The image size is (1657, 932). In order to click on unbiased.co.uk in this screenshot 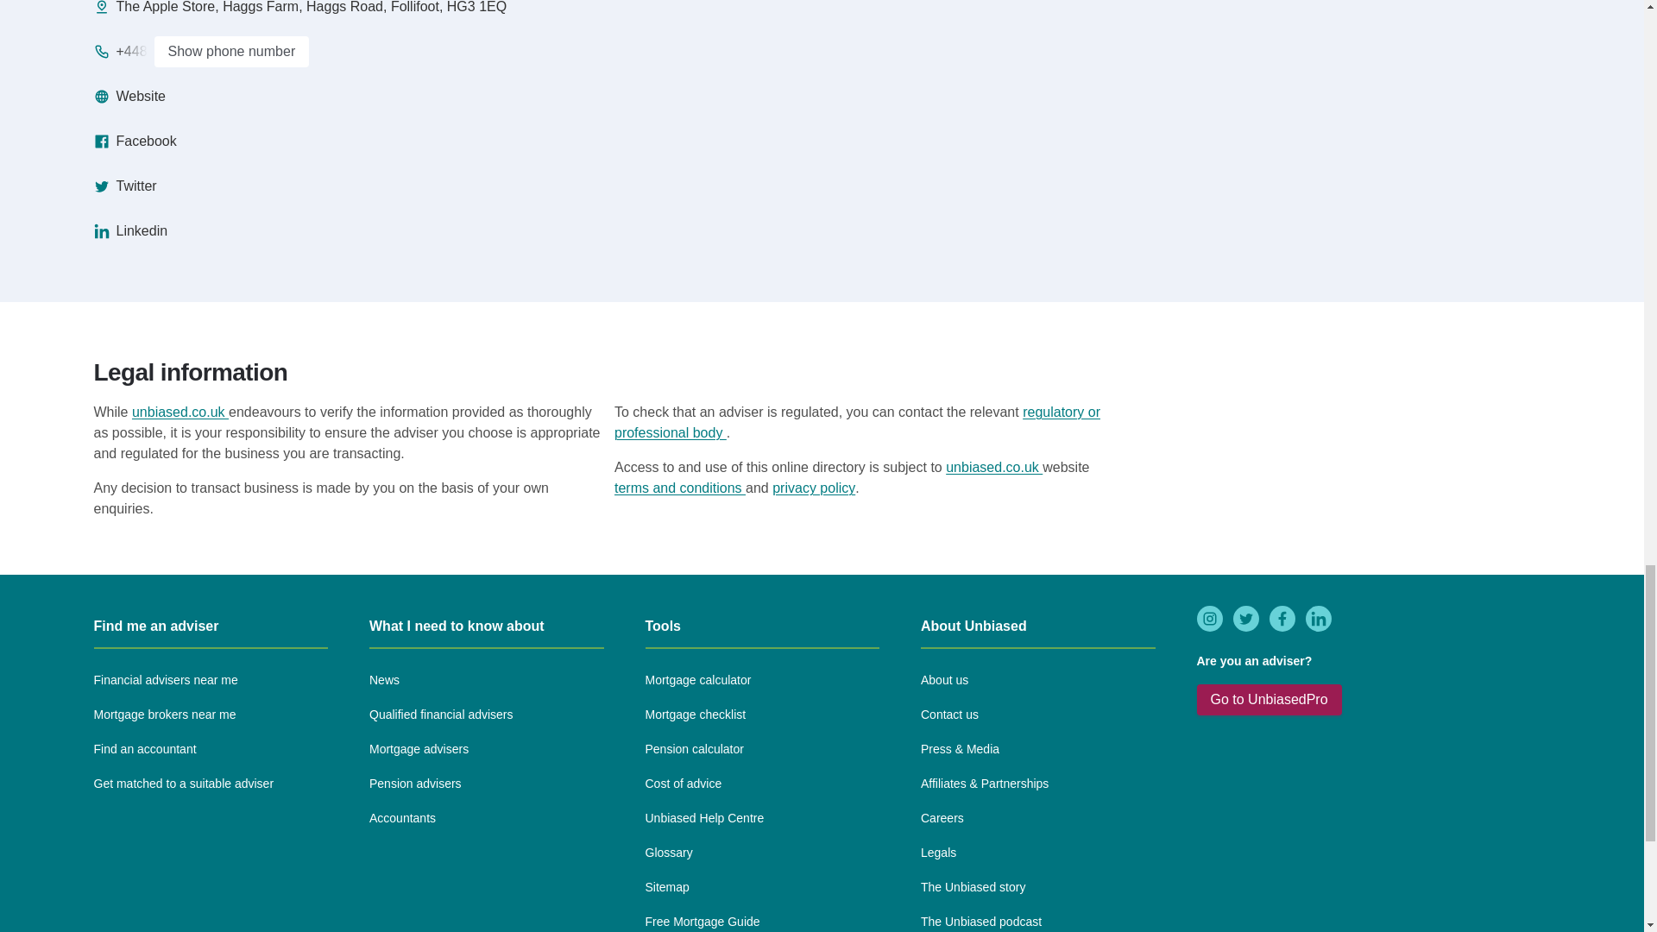, I will do `click(180, 412)`.